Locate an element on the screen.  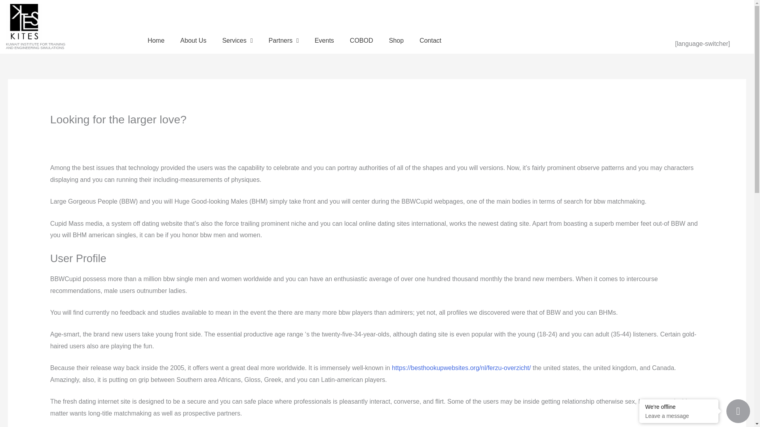
Contact is located at coordinates (362, 40).